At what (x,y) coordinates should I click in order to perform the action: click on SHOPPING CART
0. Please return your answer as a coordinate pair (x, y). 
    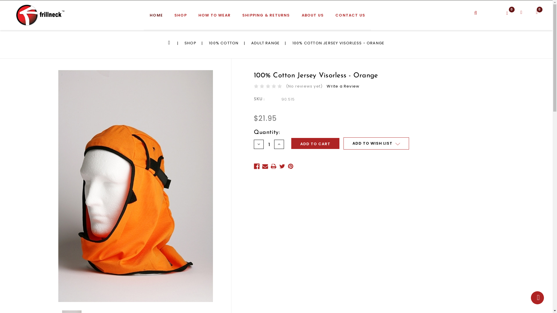
    Looking at the image, I should click on (534, 15).